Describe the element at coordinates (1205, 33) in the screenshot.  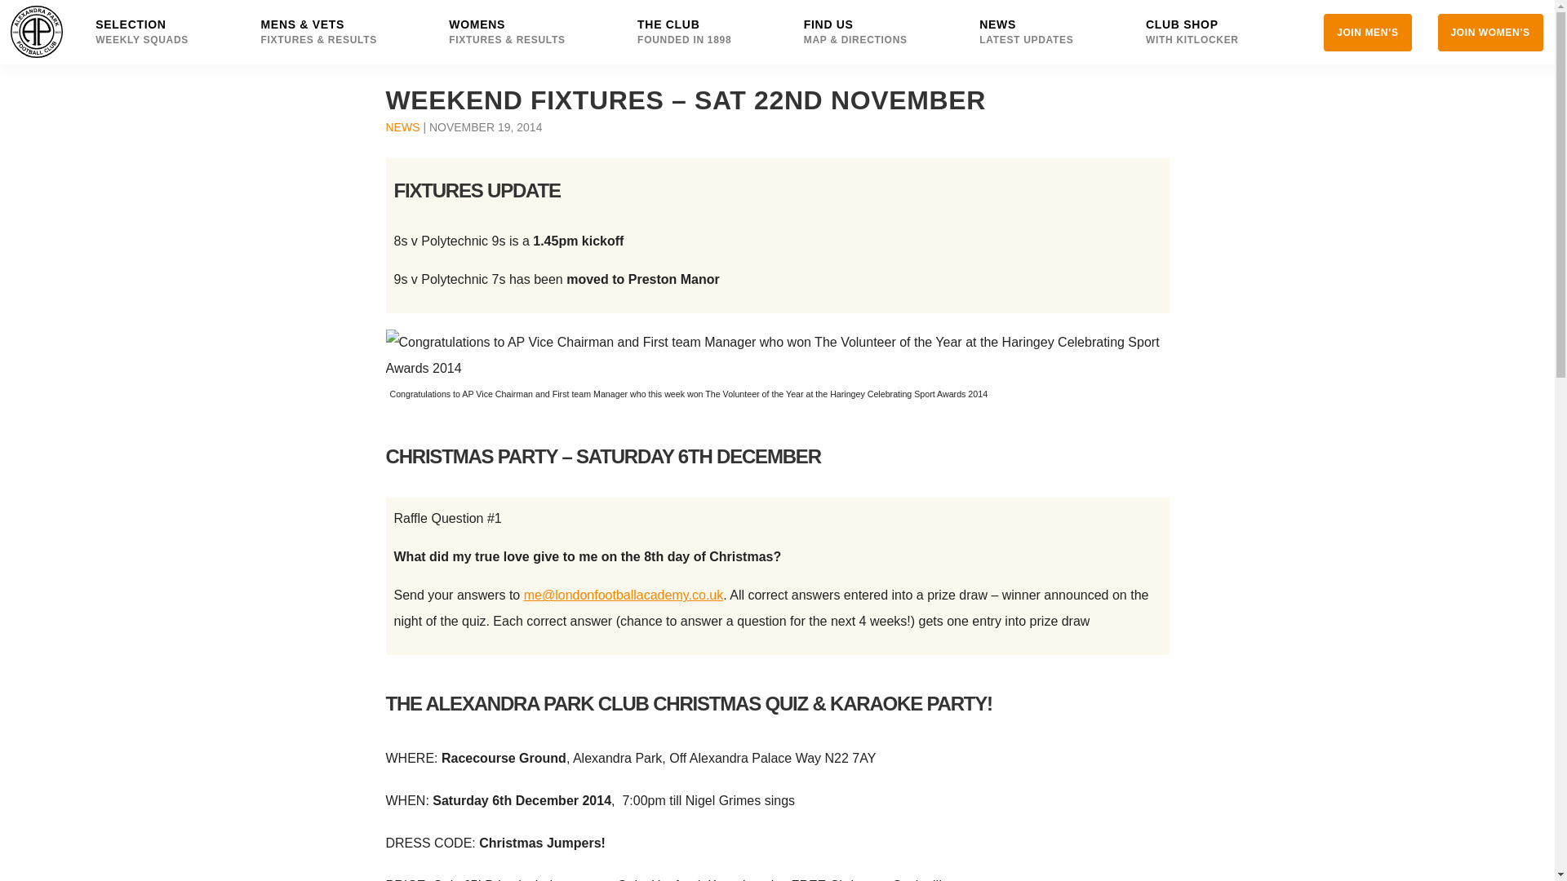
I see `Alexandra Park FC` at that location.